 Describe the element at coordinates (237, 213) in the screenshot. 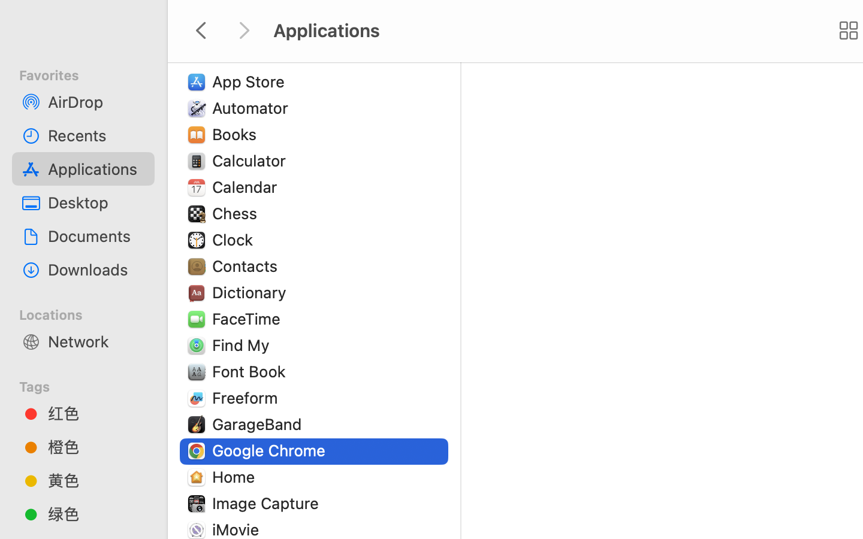

I see `Chess` at that location.